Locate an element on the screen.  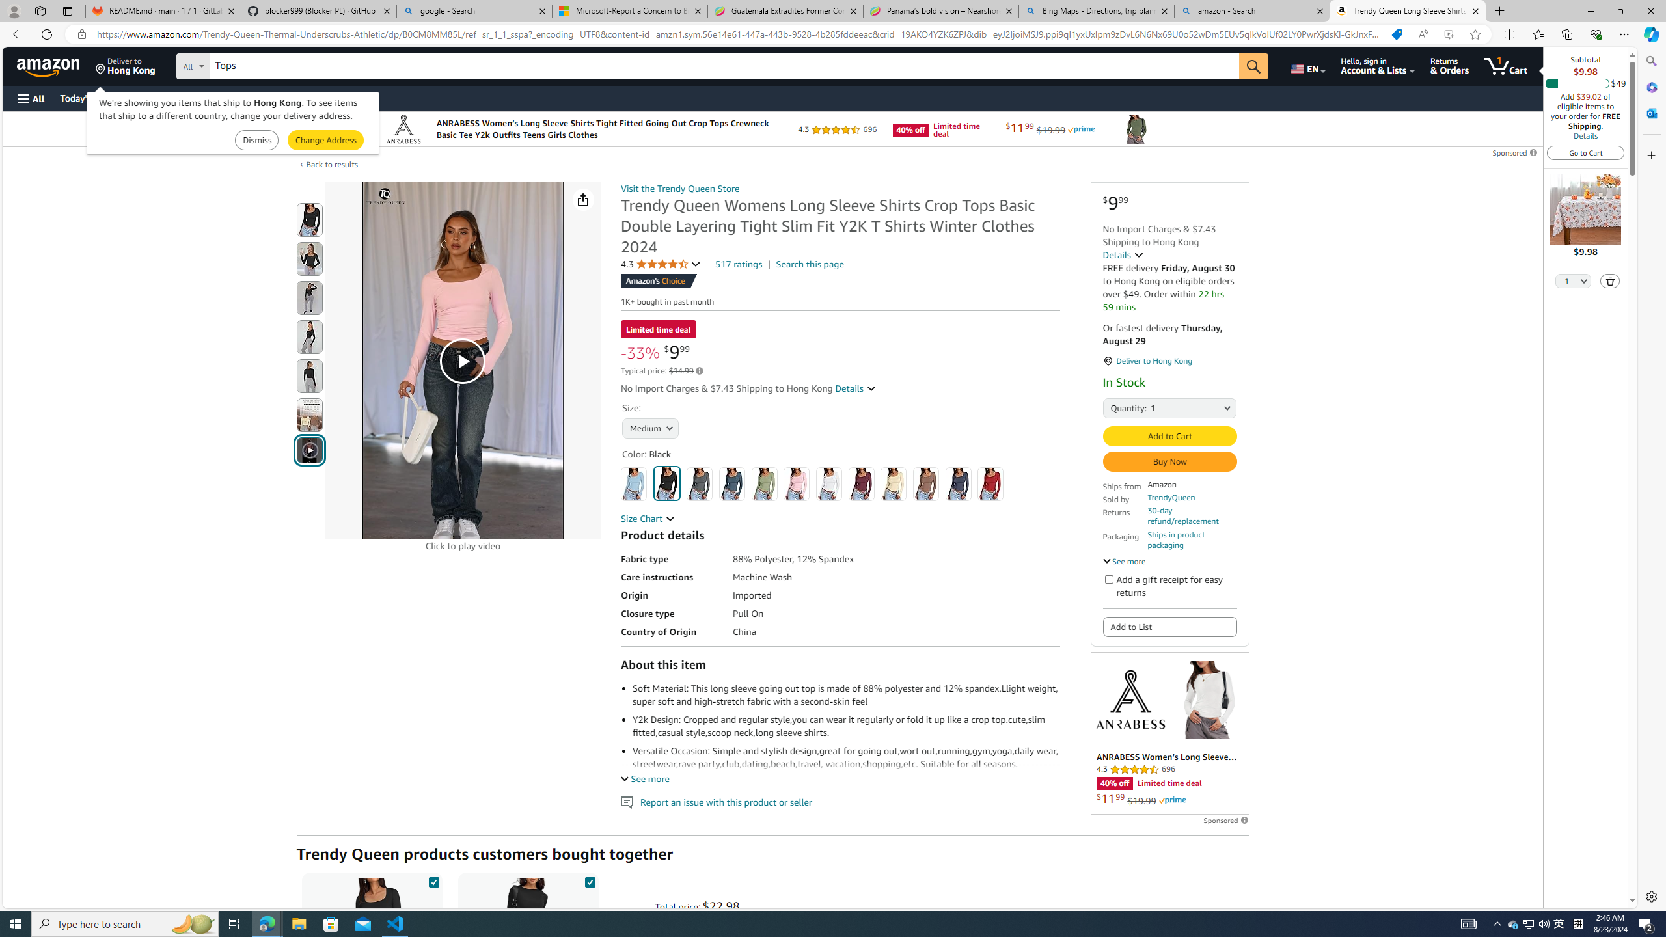
4.3 4.3 out of 5 stars is located at coordinates (661, 264).